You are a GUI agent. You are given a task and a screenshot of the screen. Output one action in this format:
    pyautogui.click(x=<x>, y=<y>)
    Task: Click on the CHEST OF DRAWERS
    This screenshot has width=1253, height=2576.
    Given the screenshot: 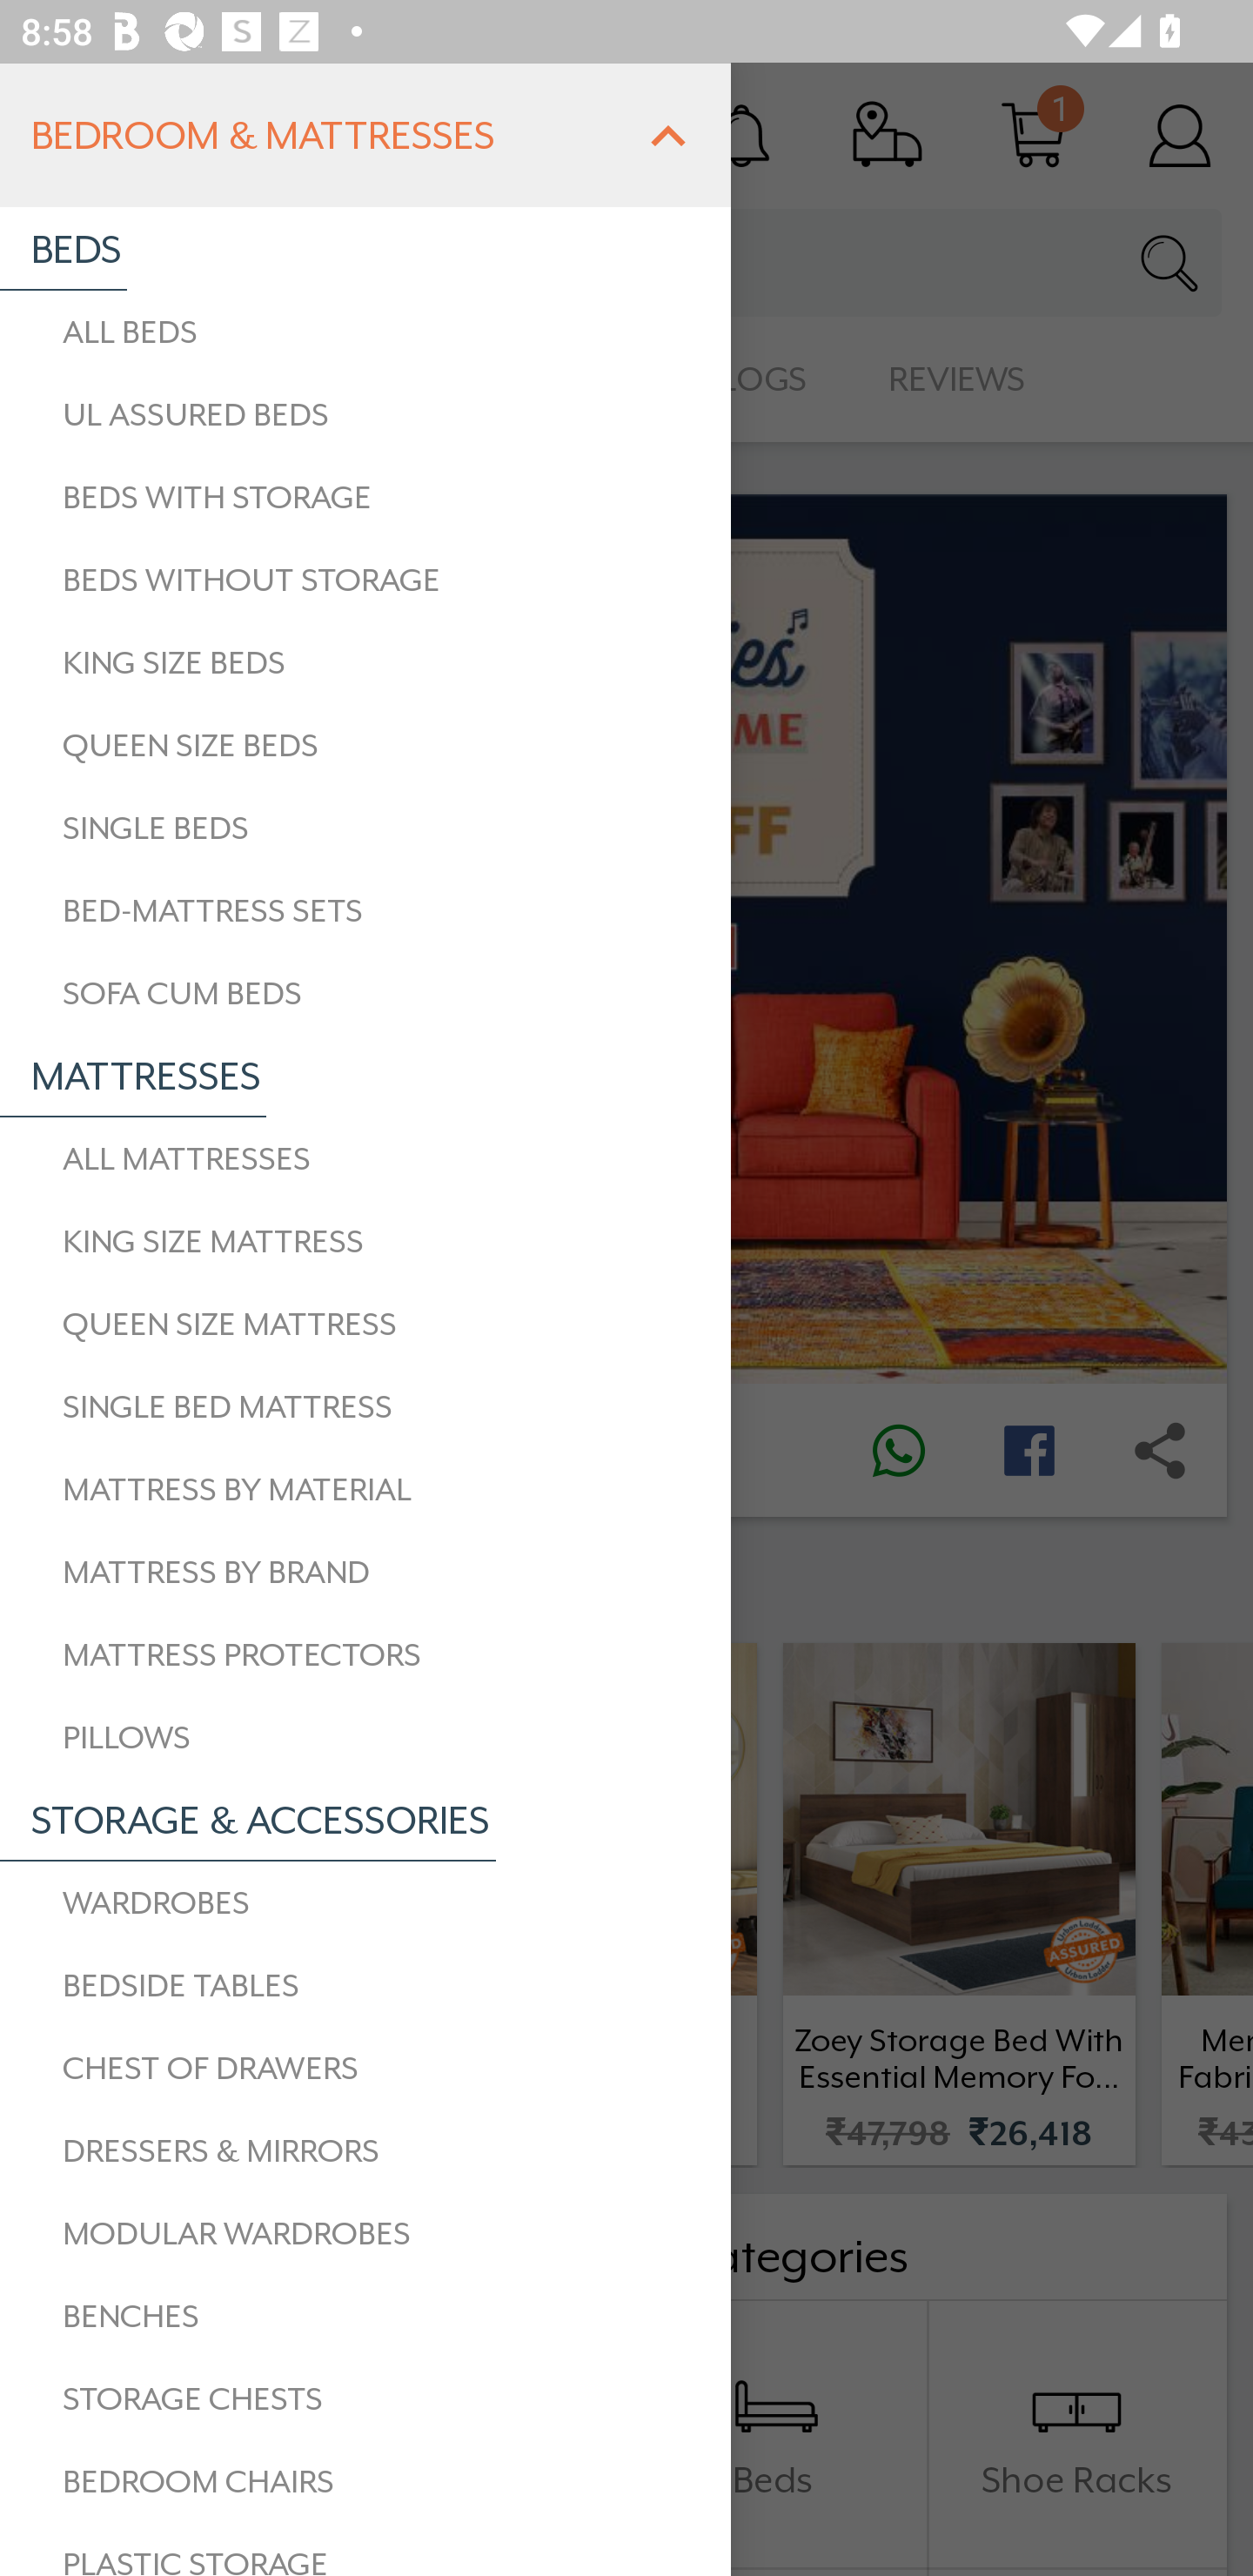 What is the action you would take?
    pyautogui.click(x=365, y=2068)
    